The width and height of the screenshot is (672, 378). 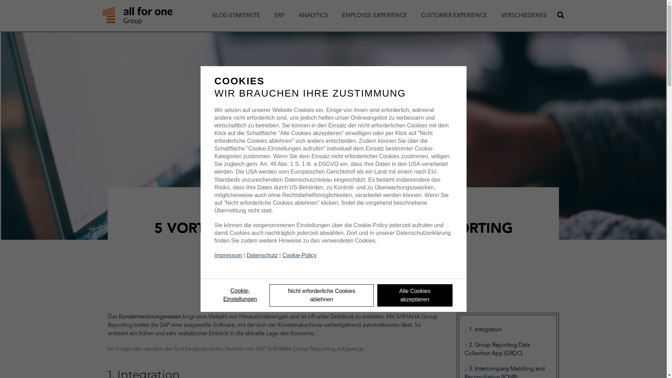 I want to click on BLOG-STARTSEITE, so click(x=237, y=16).